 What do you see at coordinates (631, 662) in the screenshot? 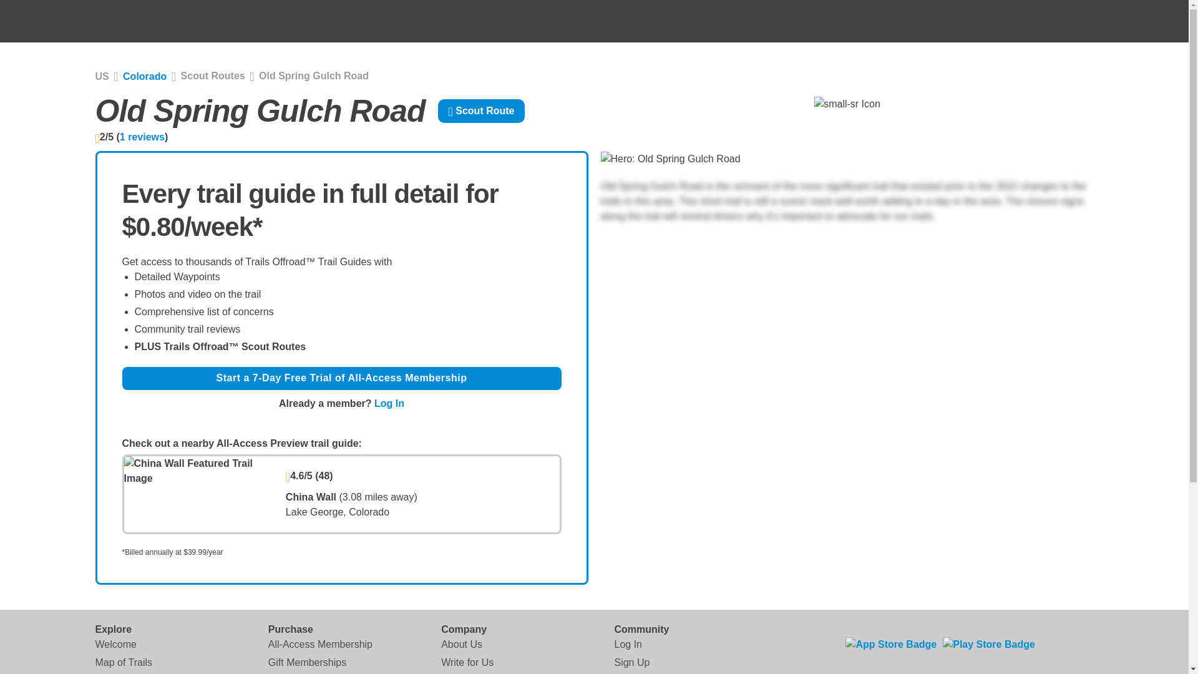
I see `Sign Up` at bounding box center [631, 662].